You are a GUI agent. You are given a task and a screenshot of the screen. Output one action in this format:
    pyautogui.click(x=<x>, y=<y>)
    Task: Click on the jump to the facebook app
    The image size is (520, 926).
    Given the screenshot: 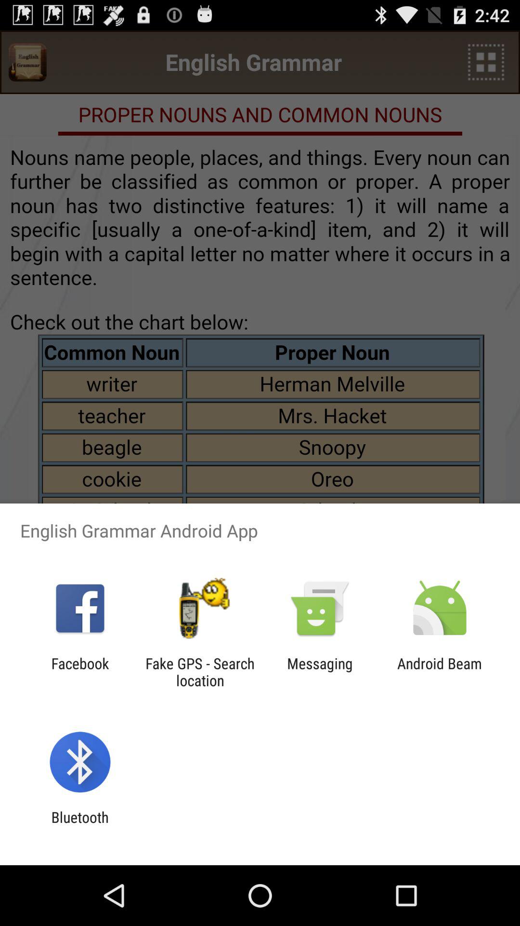 What is the action you would take?
    pyautogui.click(x=80, y=672)
    